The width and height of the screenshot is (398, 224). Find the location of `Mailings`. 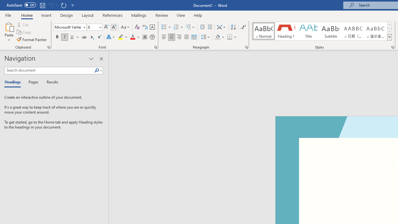

Mailings is located at coordinates (139, 15).